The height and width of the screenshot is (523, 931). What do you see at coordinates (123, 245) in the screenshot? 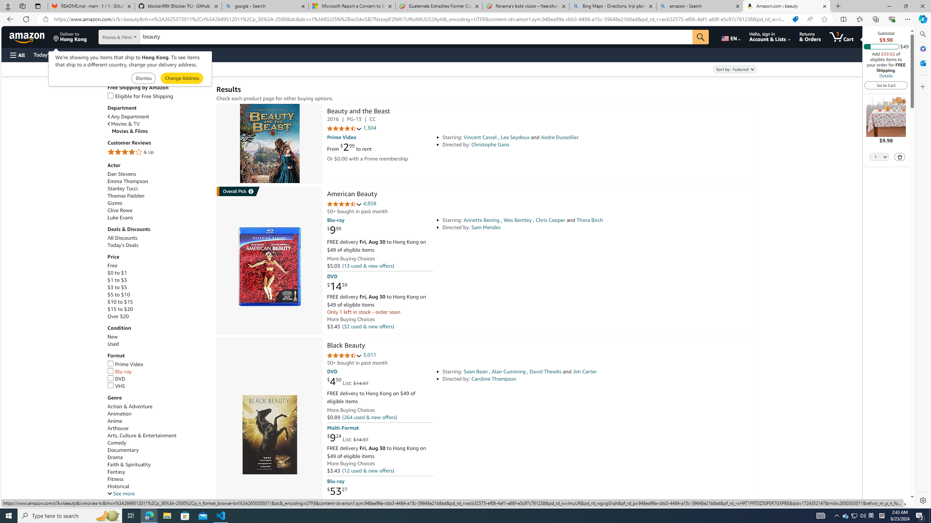
I see `Today's Deals` at bounding box center [123, 245].